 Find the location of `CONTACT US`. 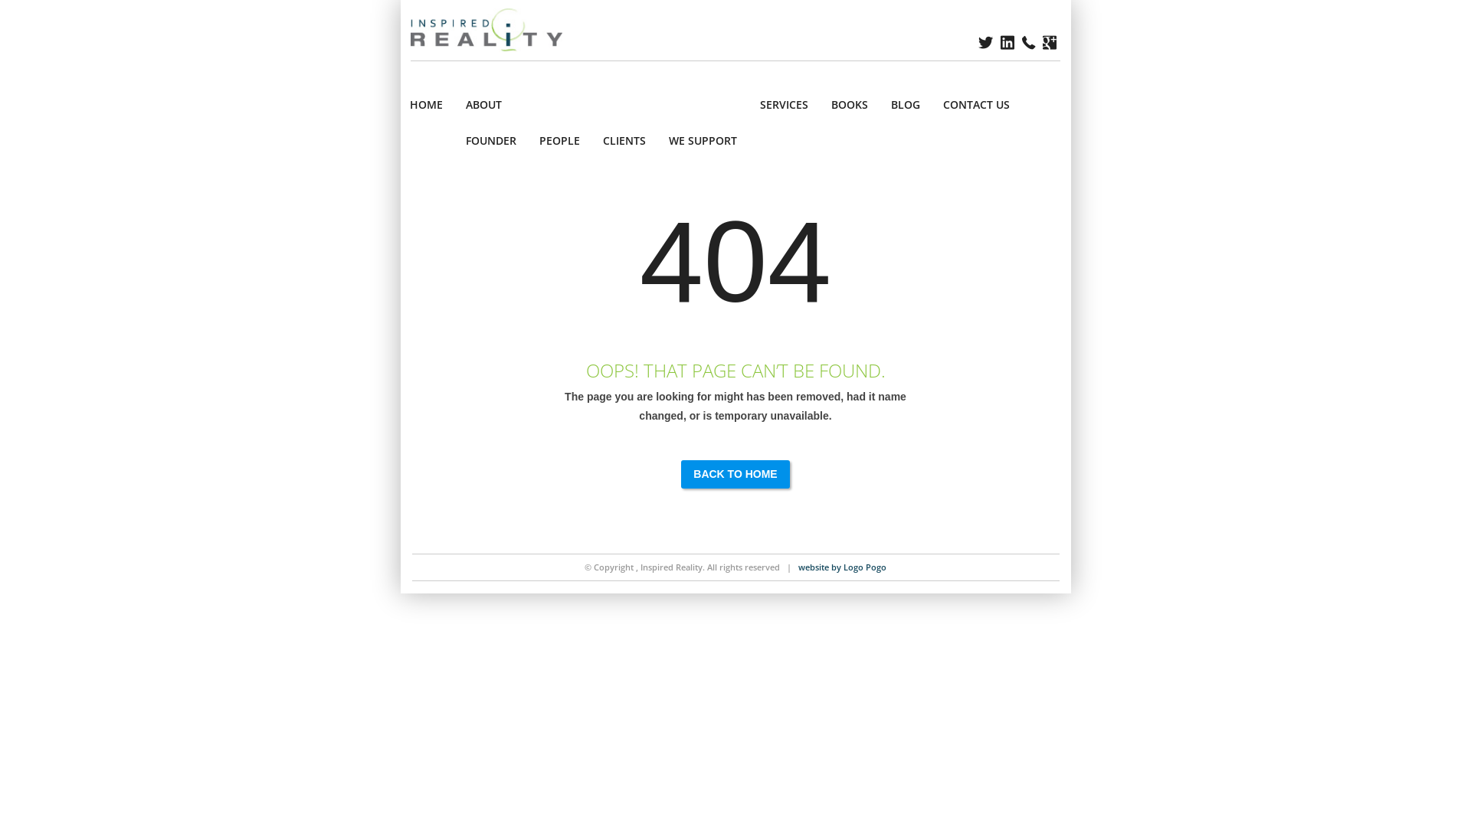

CONTACT US is located at coordinates (976, 104).